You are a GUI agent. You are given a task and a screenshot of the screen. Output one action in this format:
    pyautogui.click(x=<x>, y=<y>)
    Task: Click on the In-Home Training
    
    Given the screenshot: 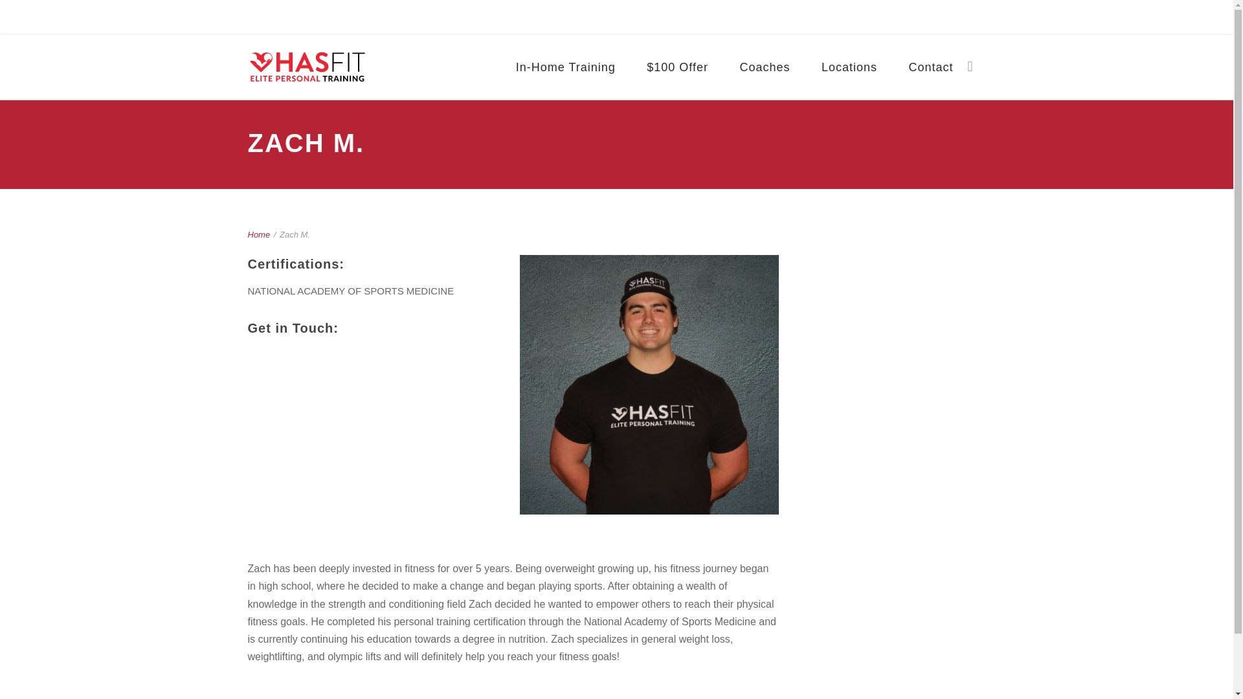 What is the action you would take?
    pyautogui.click(x=566, y=67)
    